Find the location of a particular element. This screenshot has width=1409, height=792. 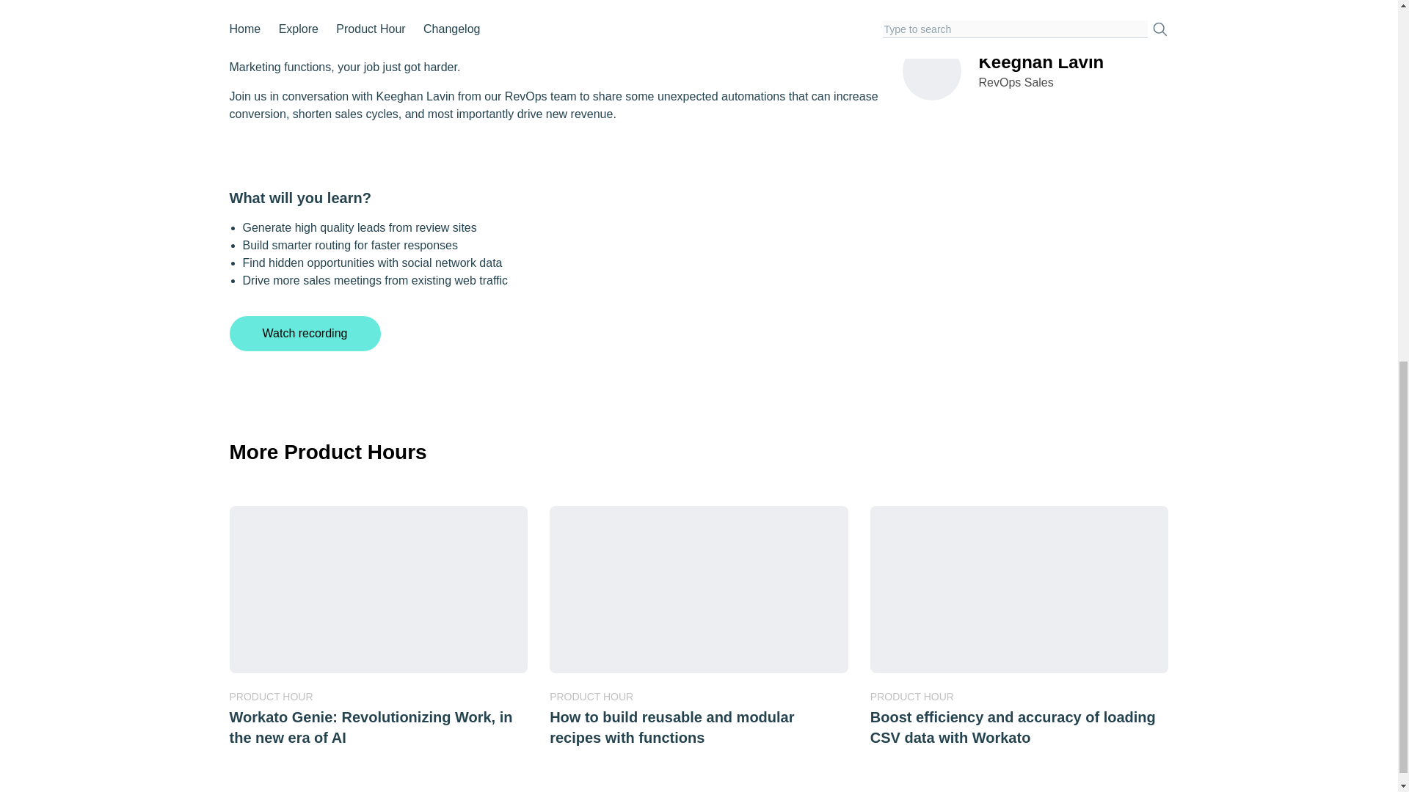

Watch recording is located at coordinates (304, 333).